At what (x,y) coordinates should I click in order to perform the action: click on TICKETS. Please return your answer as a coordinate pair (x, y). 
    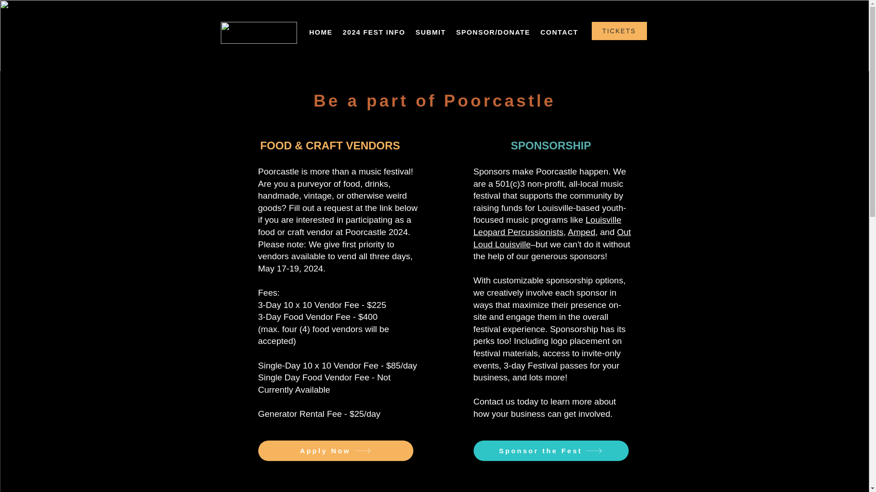
    Looking at the image, I should click on (619, 31).